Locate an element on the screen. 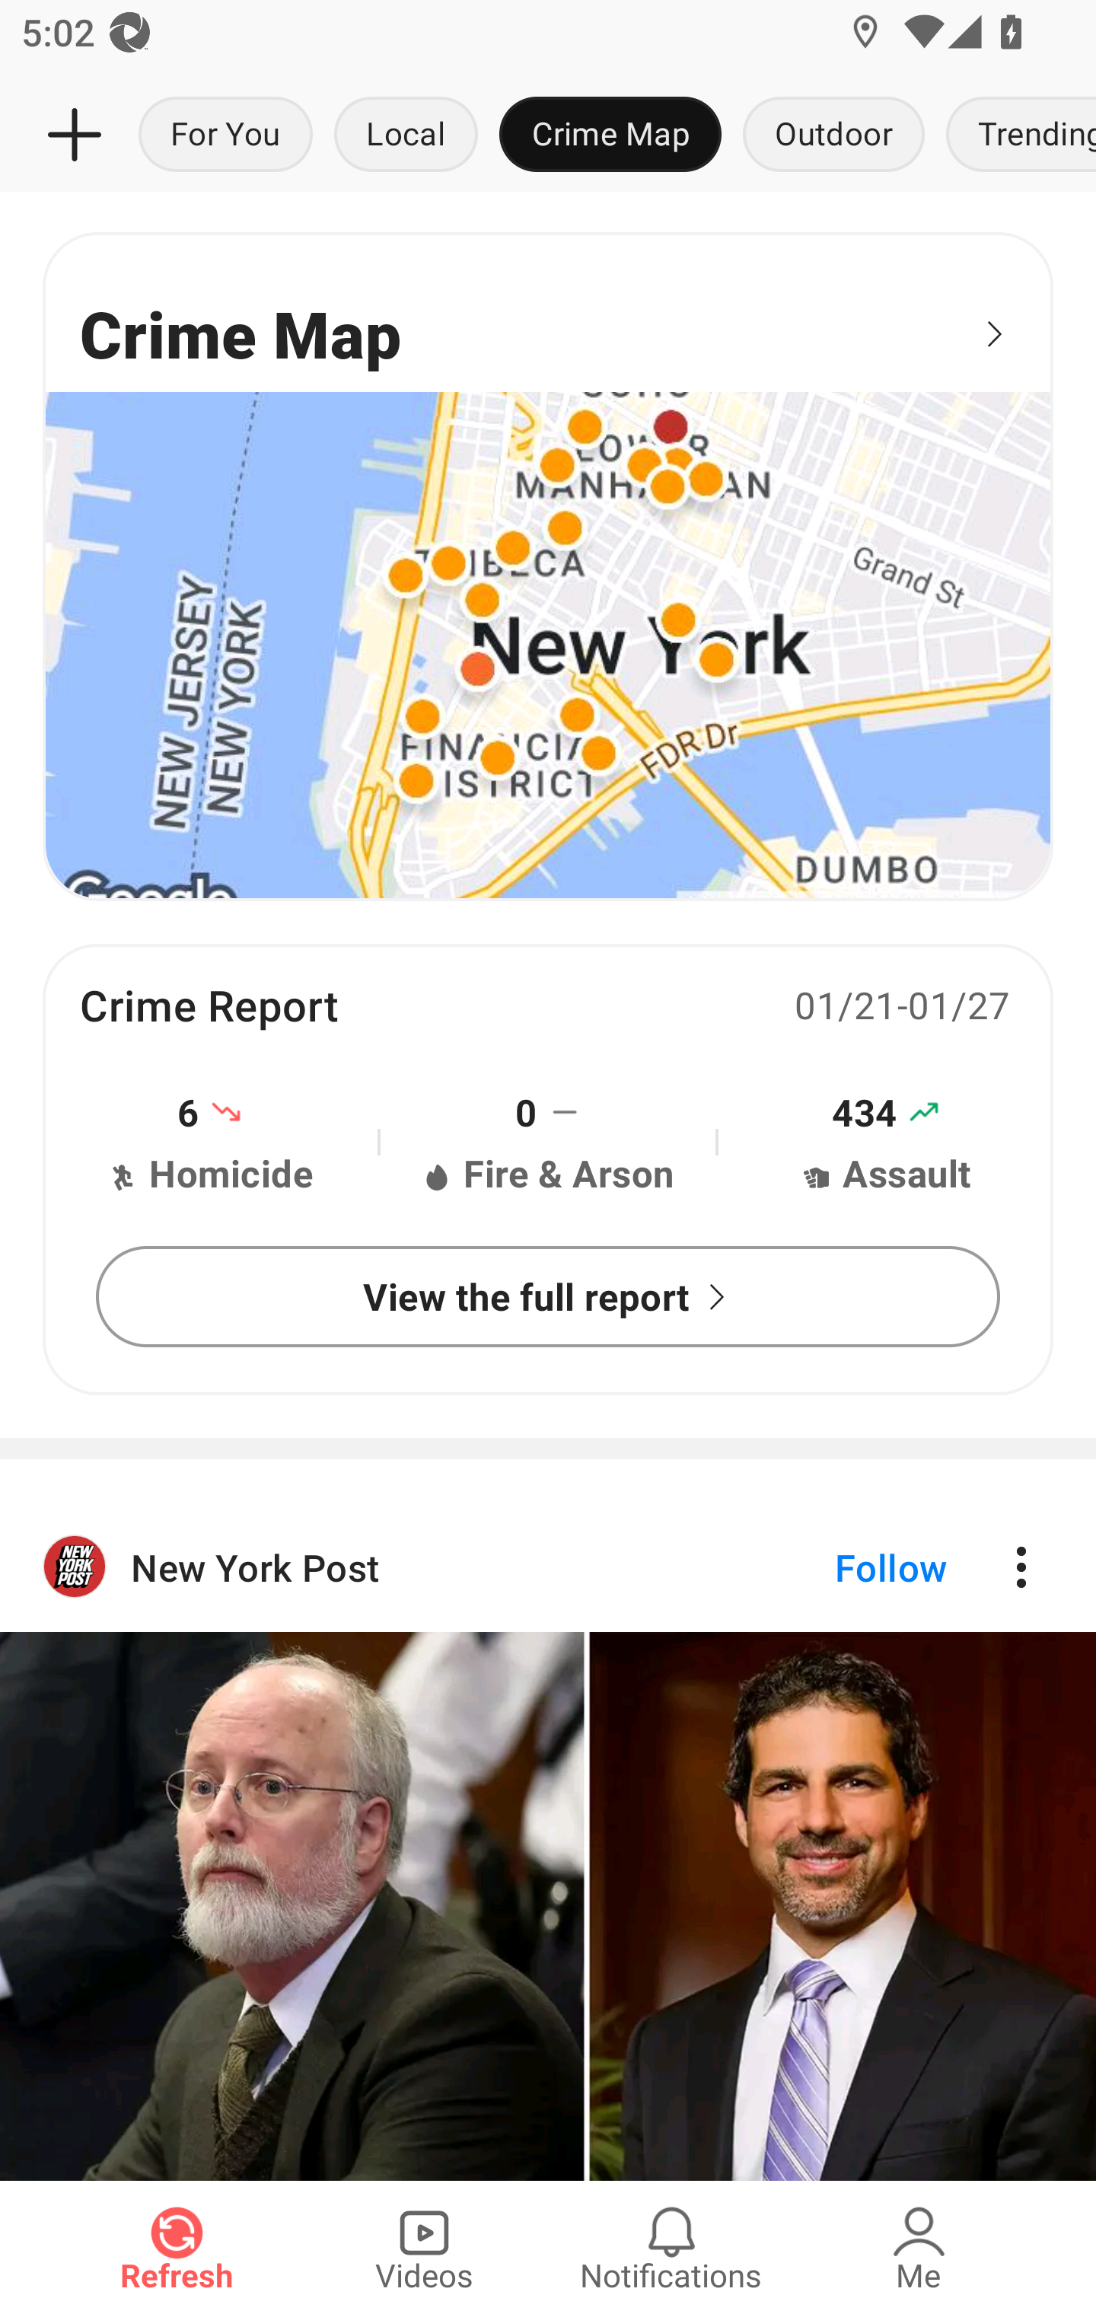 This screenshot has width=1096, height=2314. Follow is located at coordinates (840, 1567).